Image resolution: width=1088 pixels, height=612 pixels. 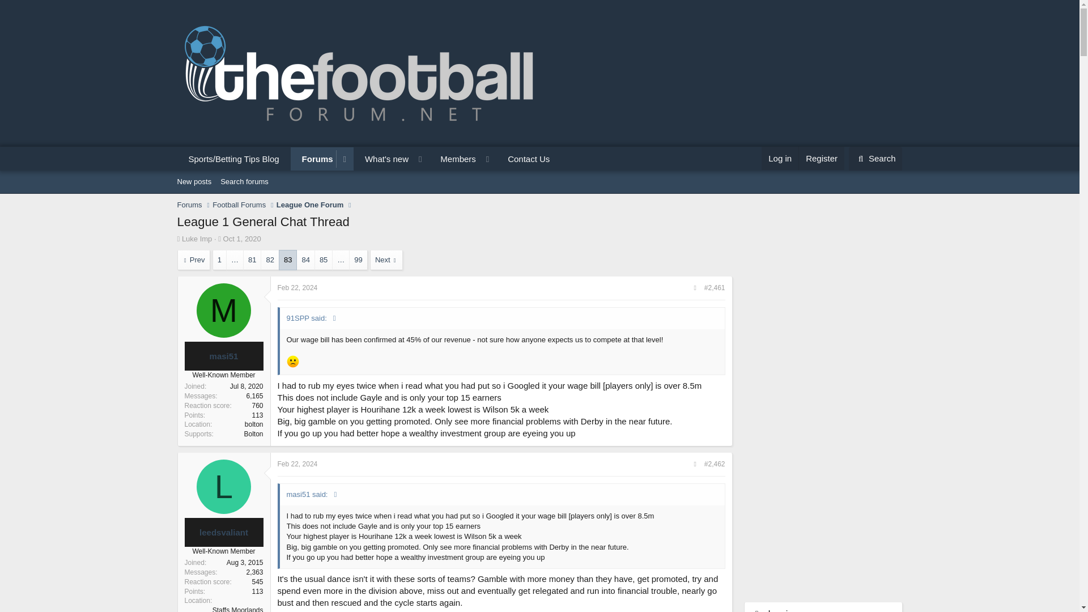 What do you see at coordinates (780, 159) in the screenshot?
I see `Log in` at bounding box center [780, 159].